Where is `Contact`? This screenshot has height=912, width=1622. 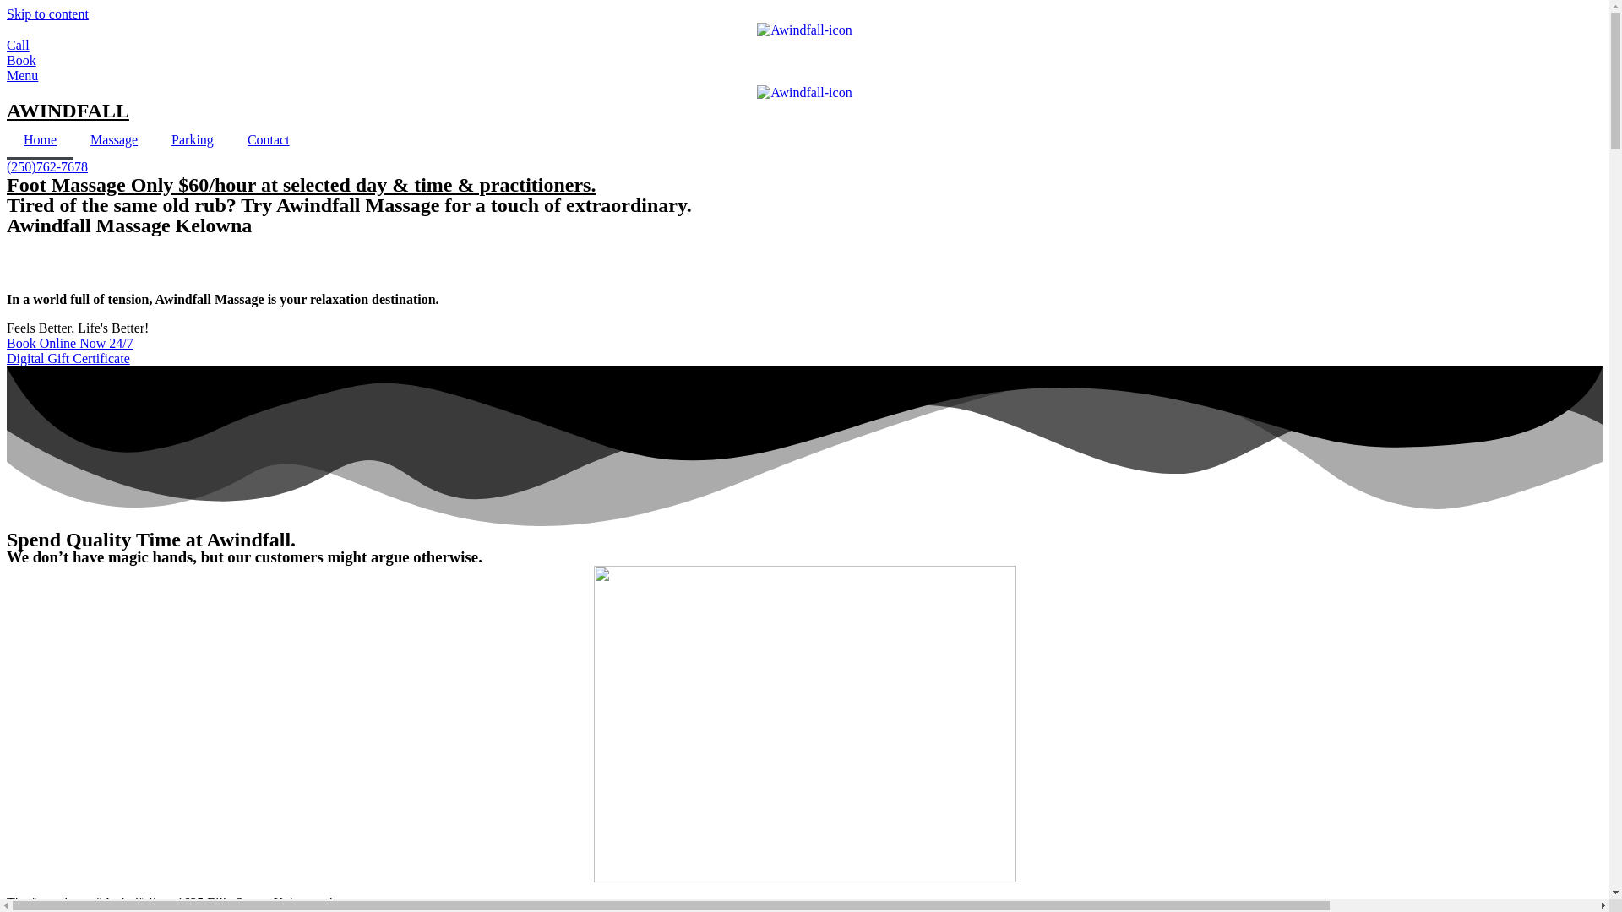
Contact is located at coordinates (269, 140).